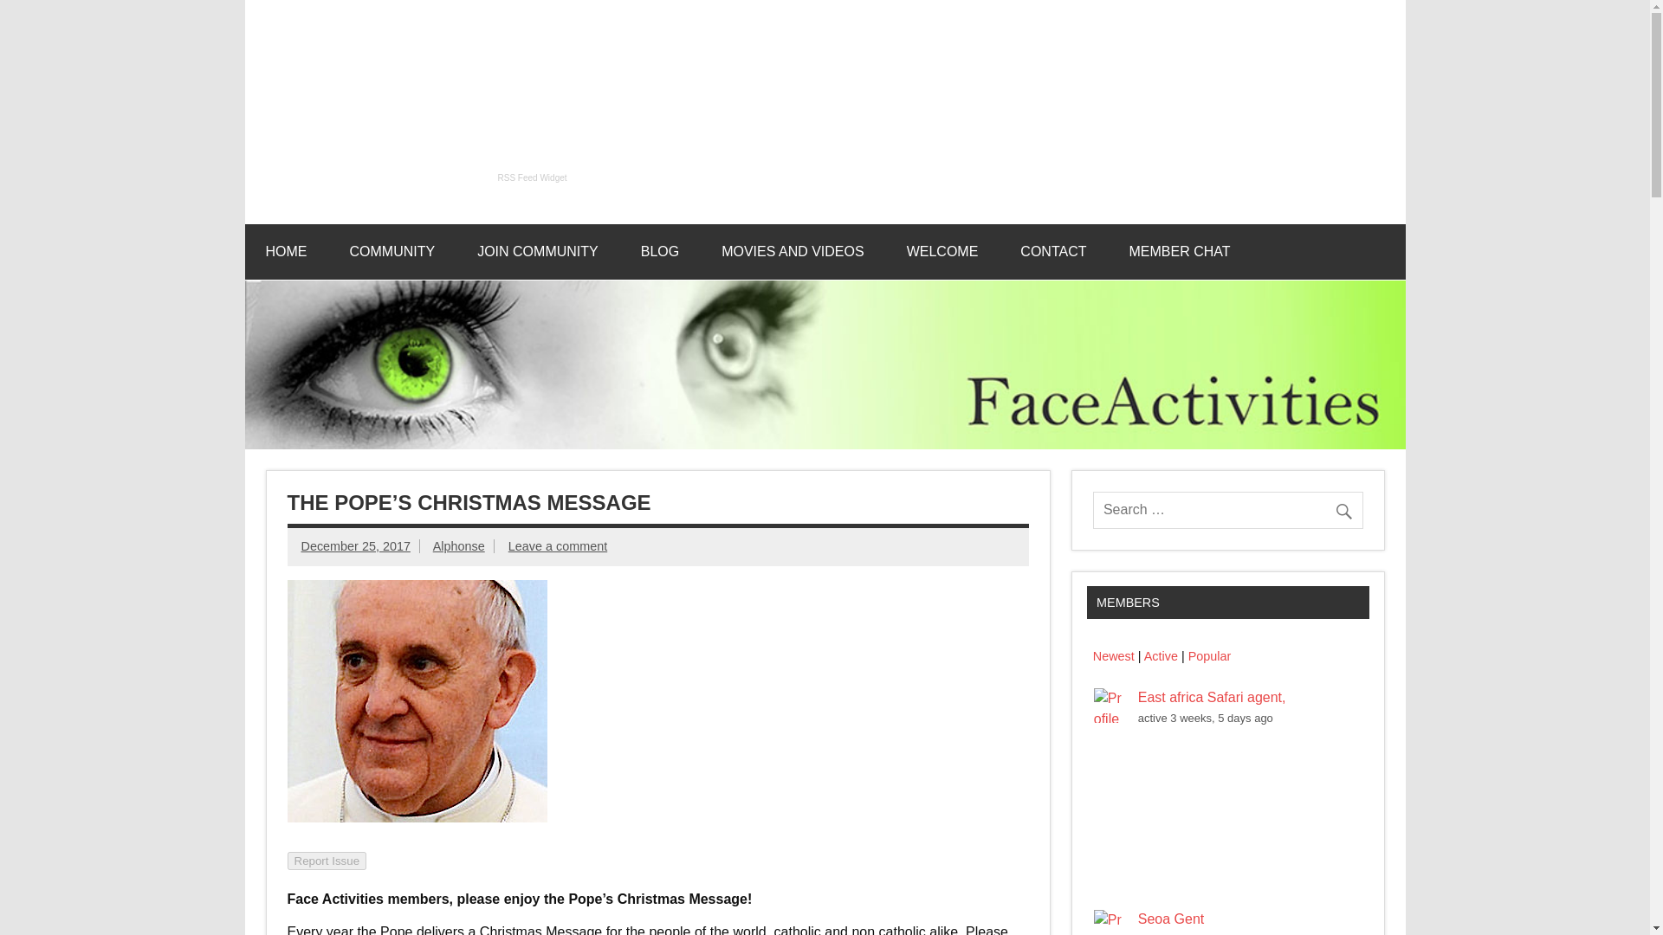 The width and height of the screenshot is (1663, 935). What do you see at coordinates (792, 251) in the screenshot?
I see `MOVIES AND VIDEOS` at bounding box center [792, 251].